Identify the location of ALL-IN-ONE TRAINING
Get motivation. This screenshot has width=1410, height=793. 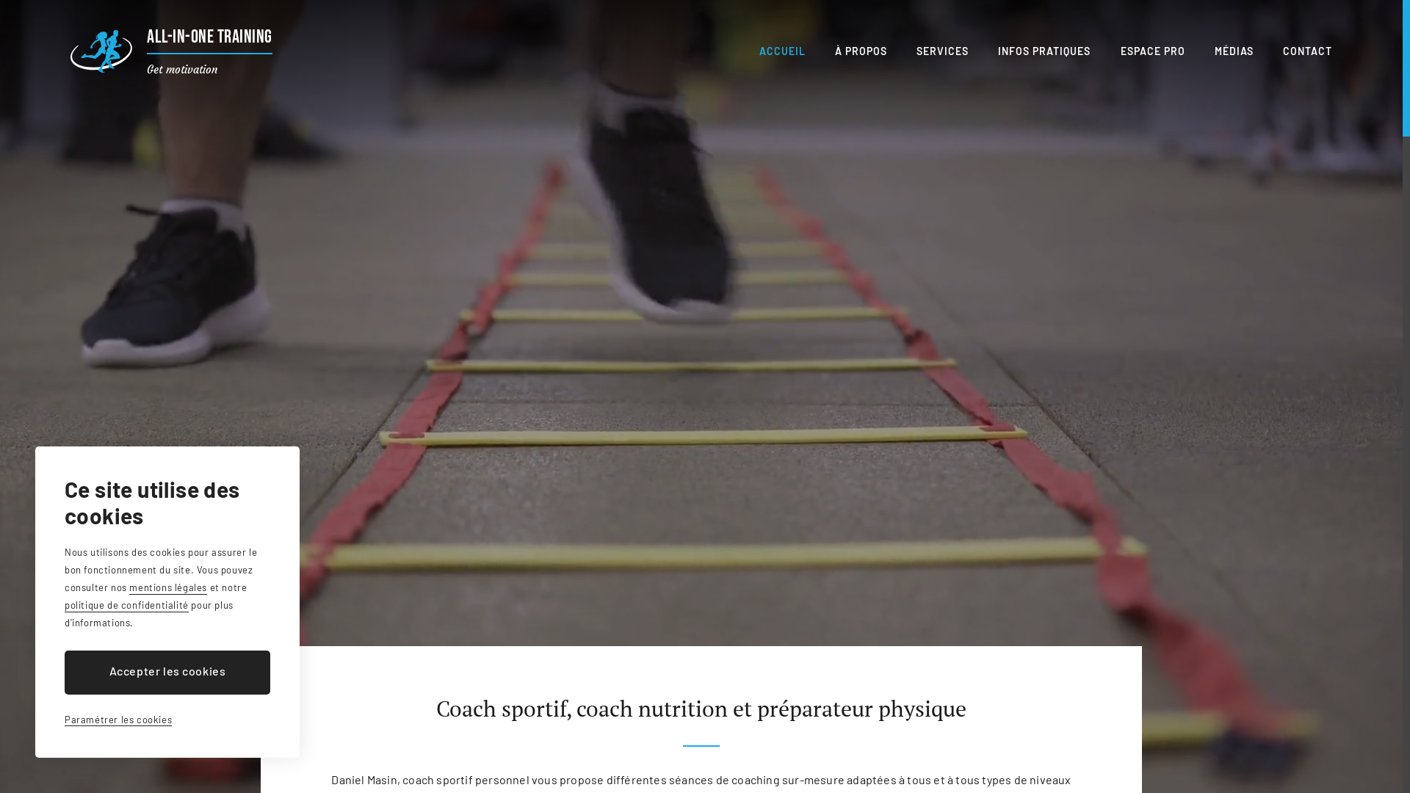
(172, 51).